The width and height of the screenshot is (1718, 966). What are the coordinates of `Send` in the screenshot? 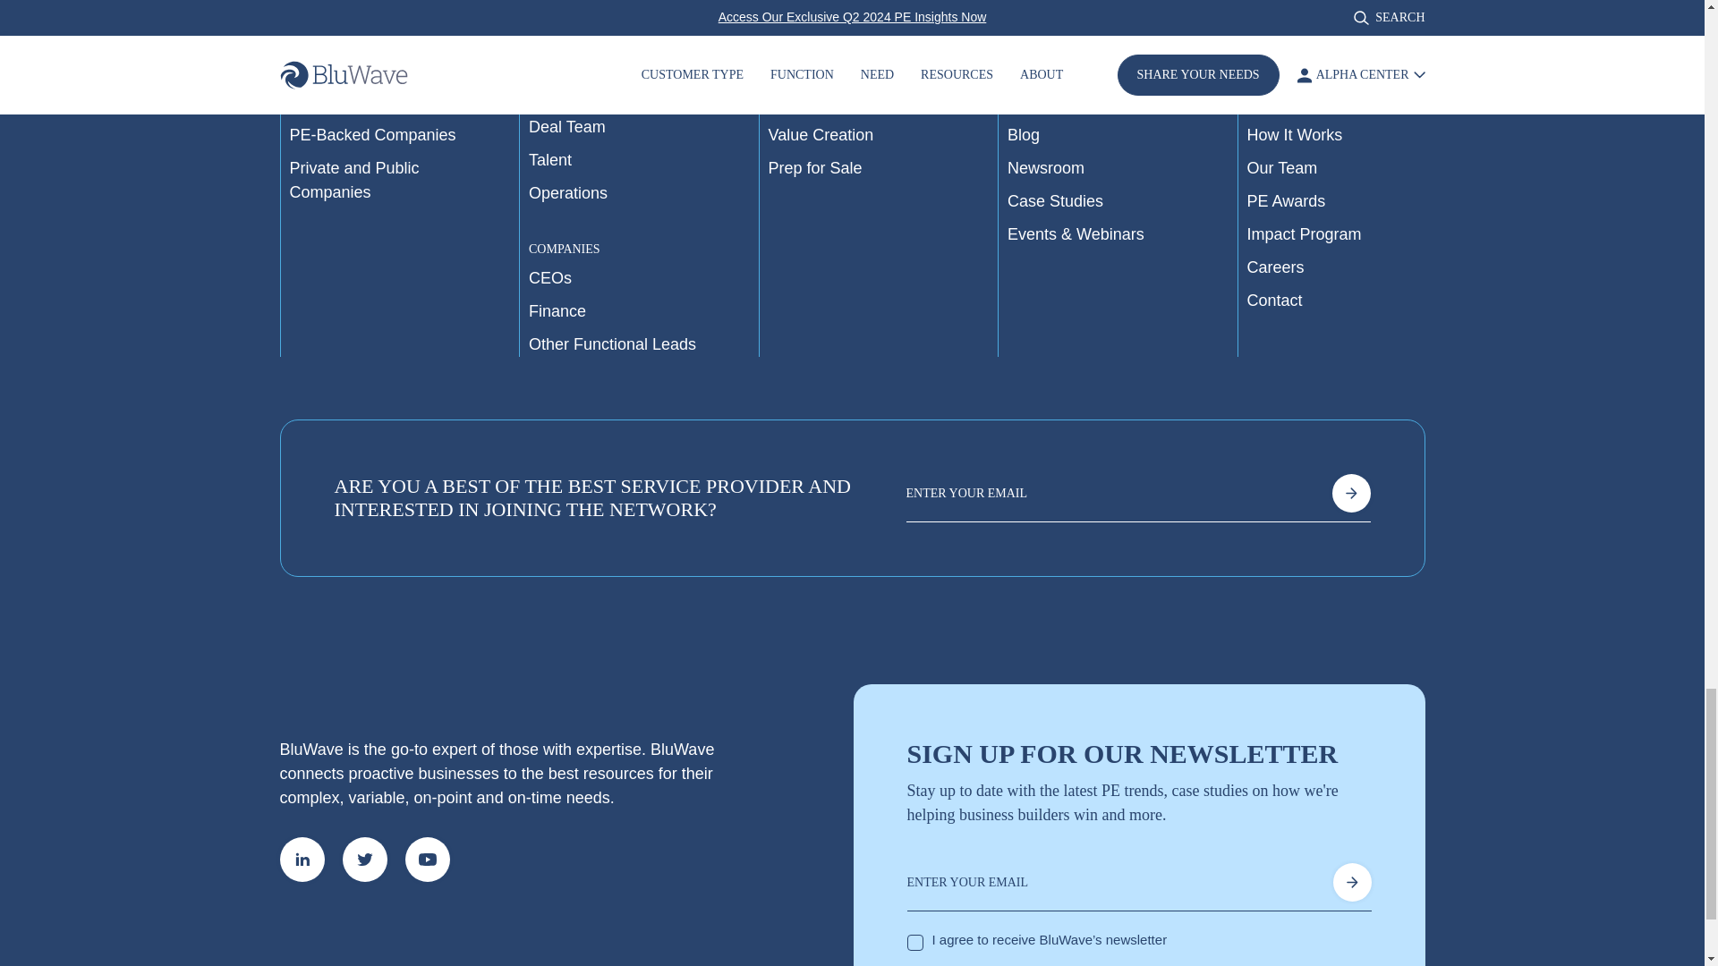 It's located at (1350, 494).